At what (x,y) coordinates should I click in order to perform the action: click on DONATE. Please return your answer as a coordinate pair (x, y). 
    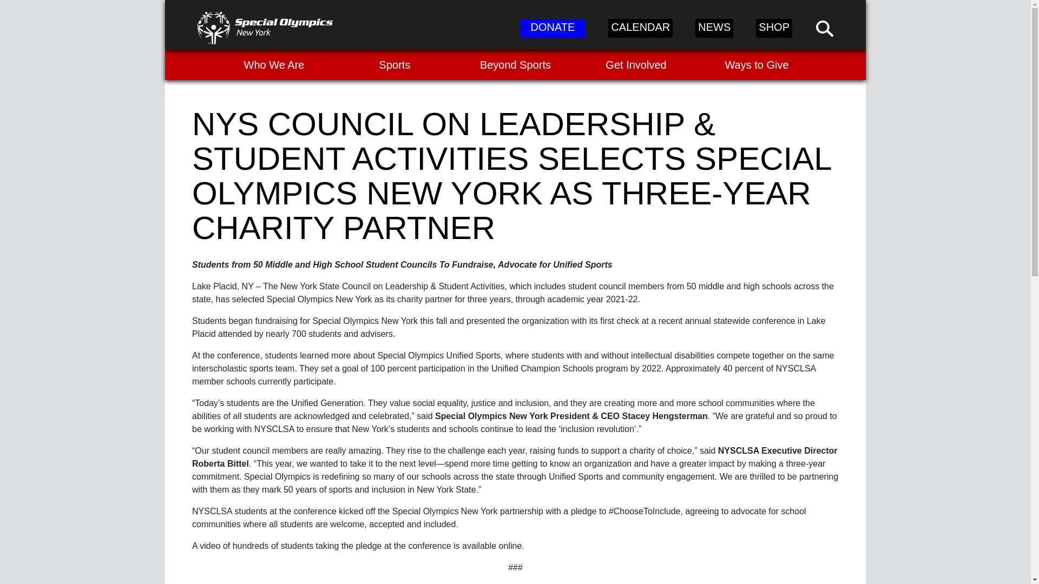
    Looking at the image, I should click on (553, 28).